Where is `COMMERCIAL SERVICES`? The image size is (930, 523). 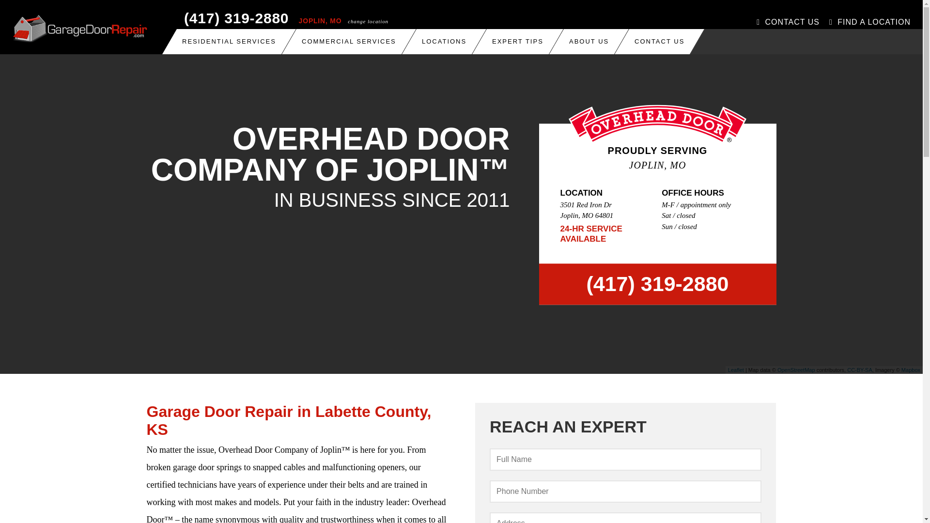 COMMERCIAL SERVICES is located at coordinates (349, 42).